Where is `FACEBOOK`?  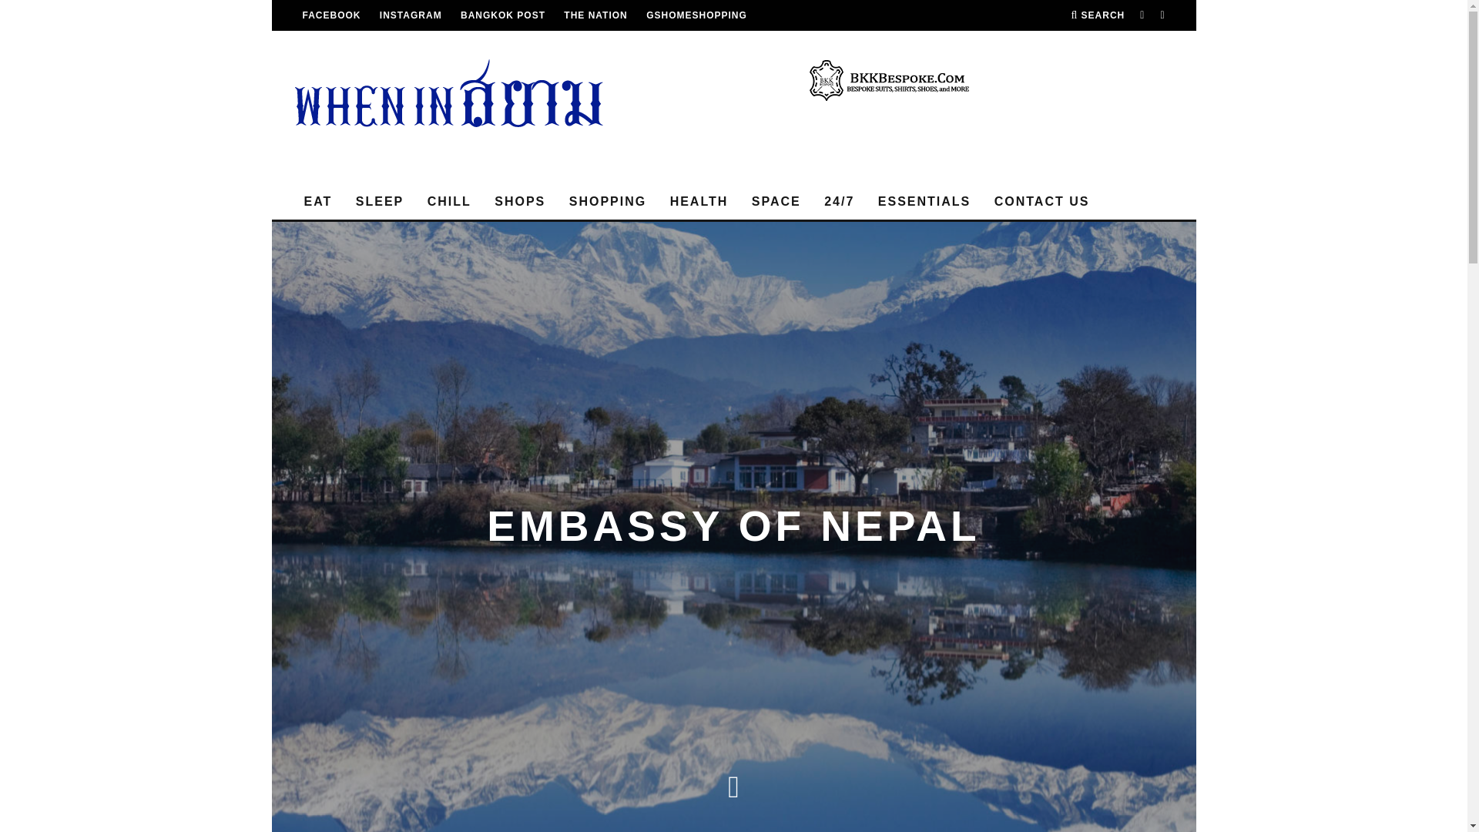
FACEBOOK is located at coordinates (331, 15).